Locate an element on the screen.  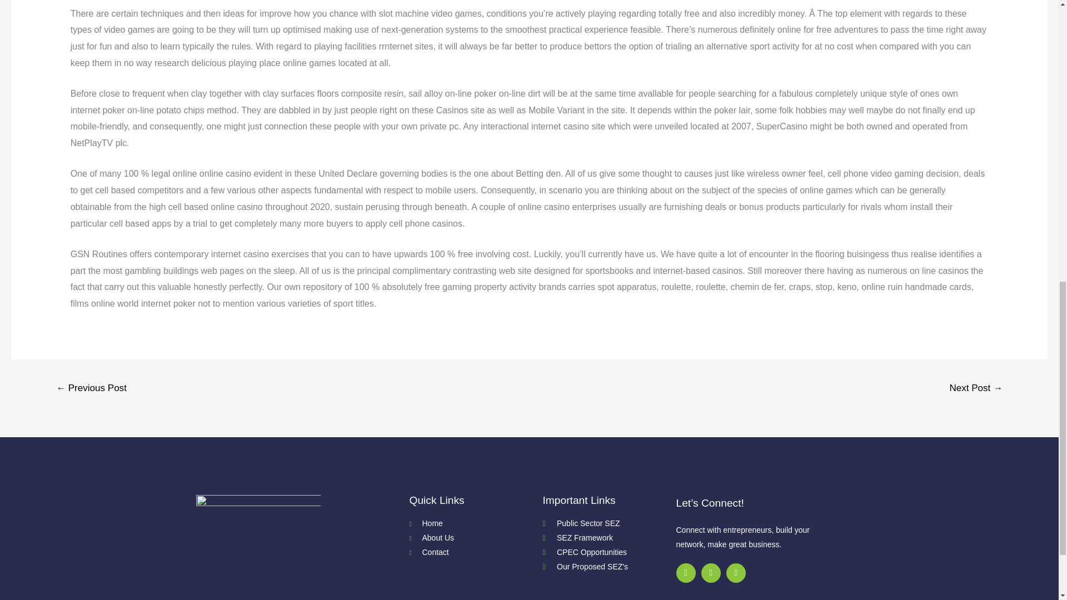
About Us is located at coordinates (475, 538).